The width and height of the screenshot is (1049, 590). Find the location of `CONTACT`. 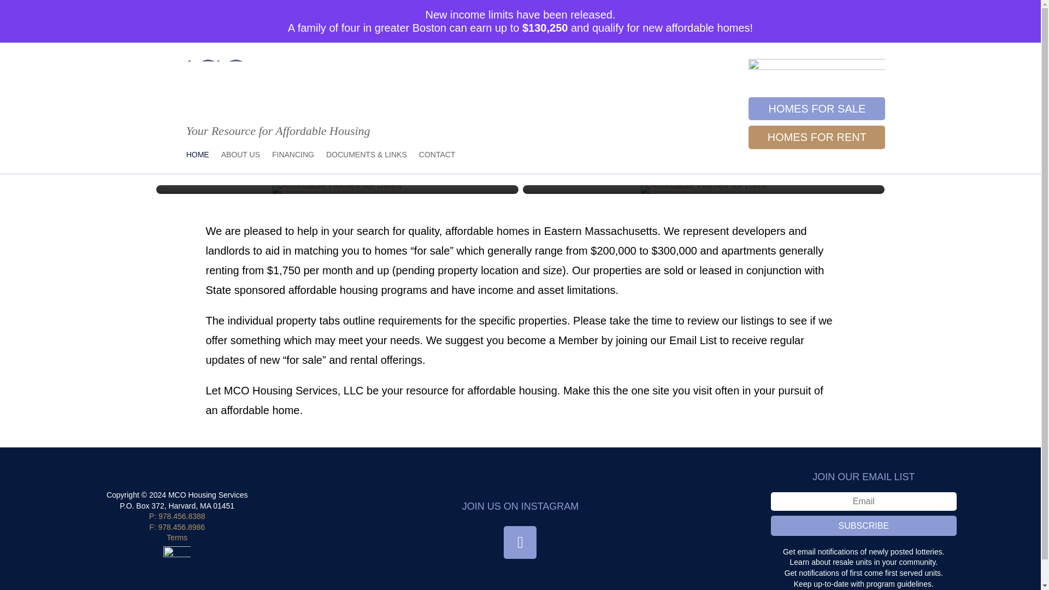

CONTACT is located at coordinates (437, 157).